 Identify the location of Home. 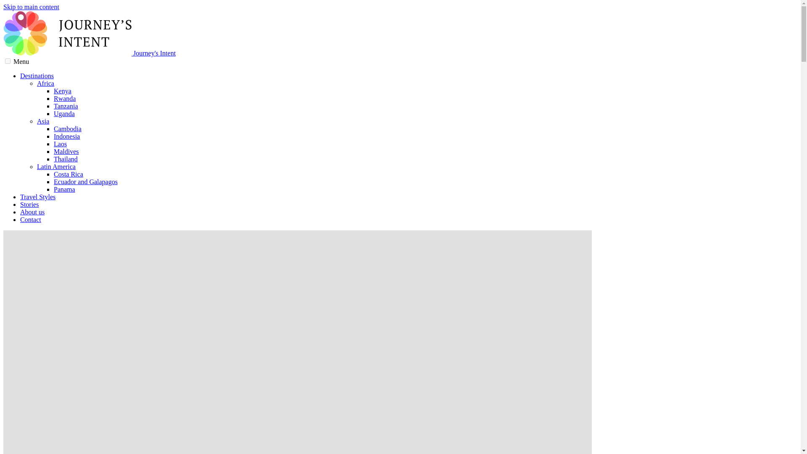
(89, 53).